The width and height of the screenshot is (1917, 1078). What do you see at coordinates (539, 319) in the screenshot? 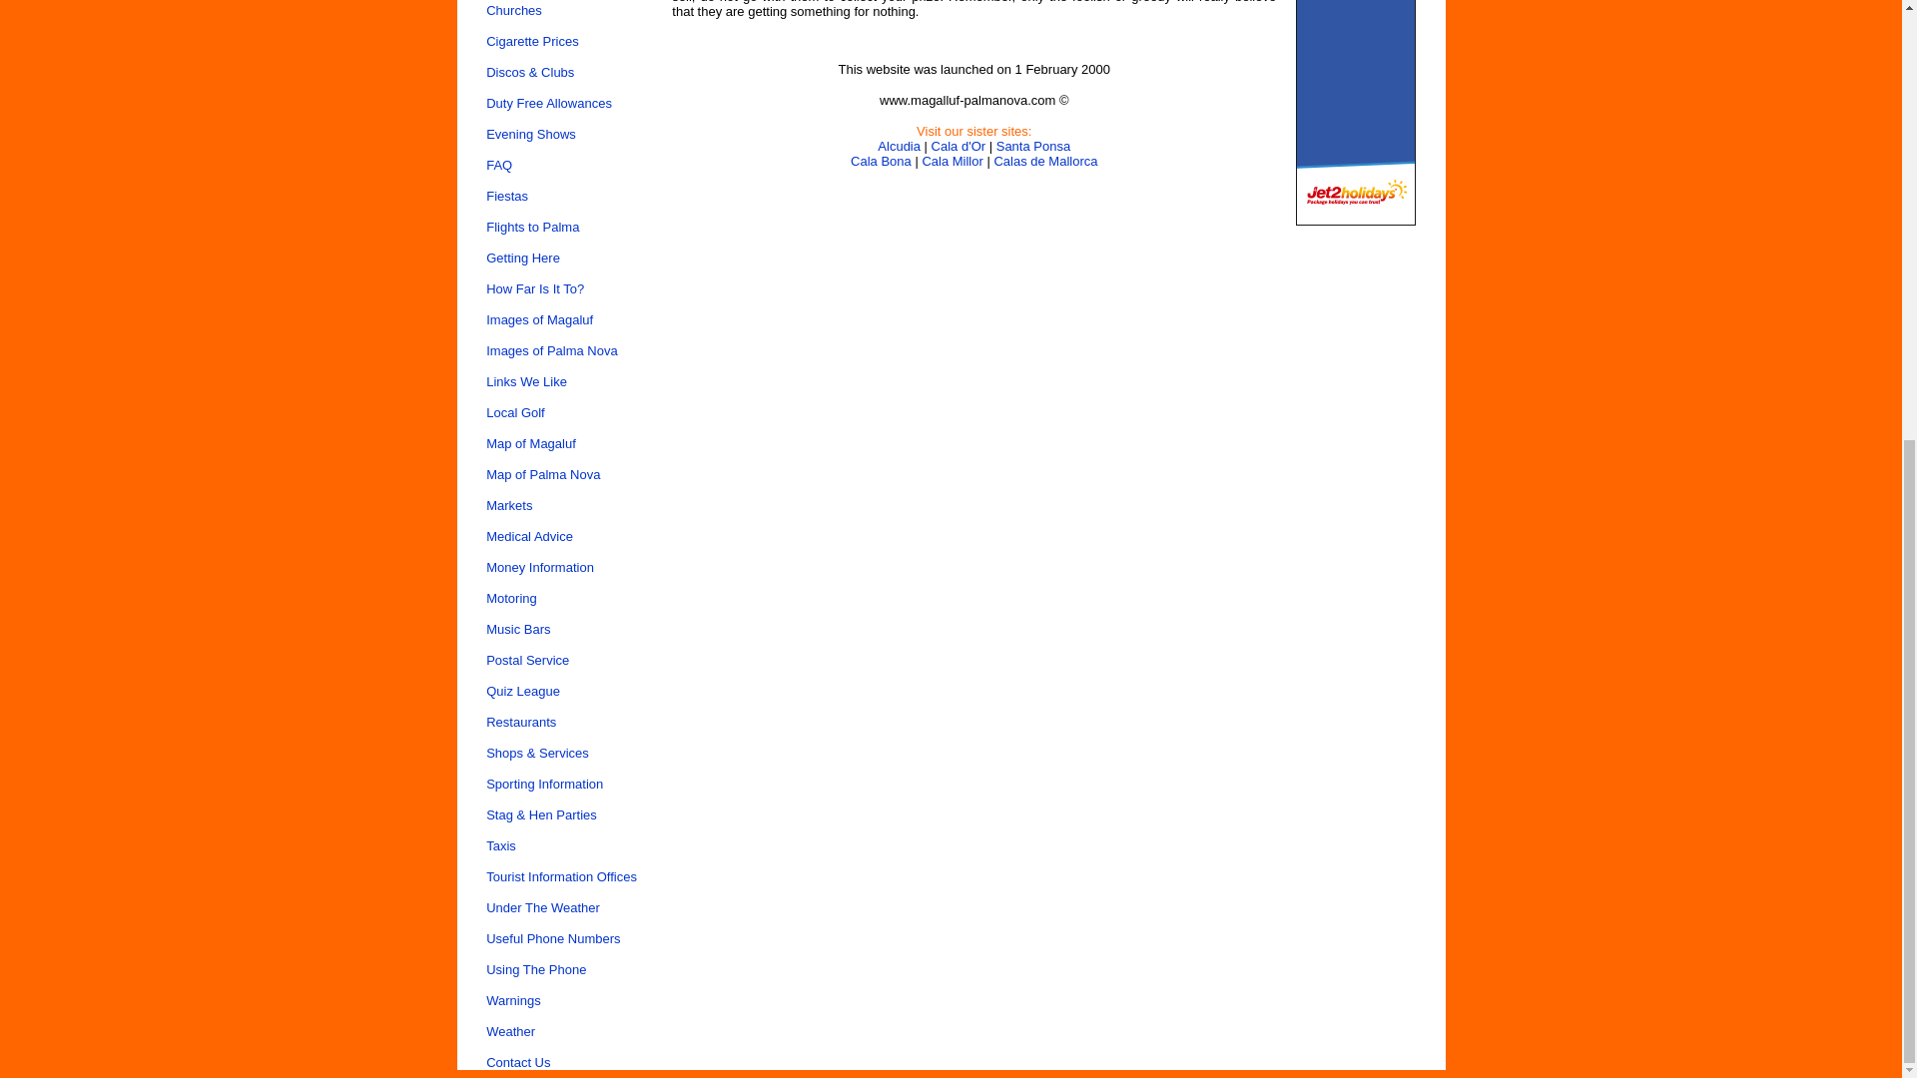
I see `Images of Magaluf` at bounding box center [539, 319].